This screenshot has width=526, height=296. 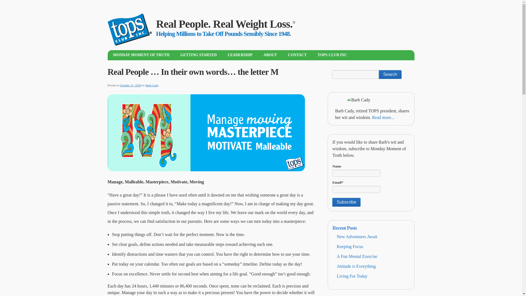 I want to click on TOPS CLUB INC, so click(x=332, y=55).